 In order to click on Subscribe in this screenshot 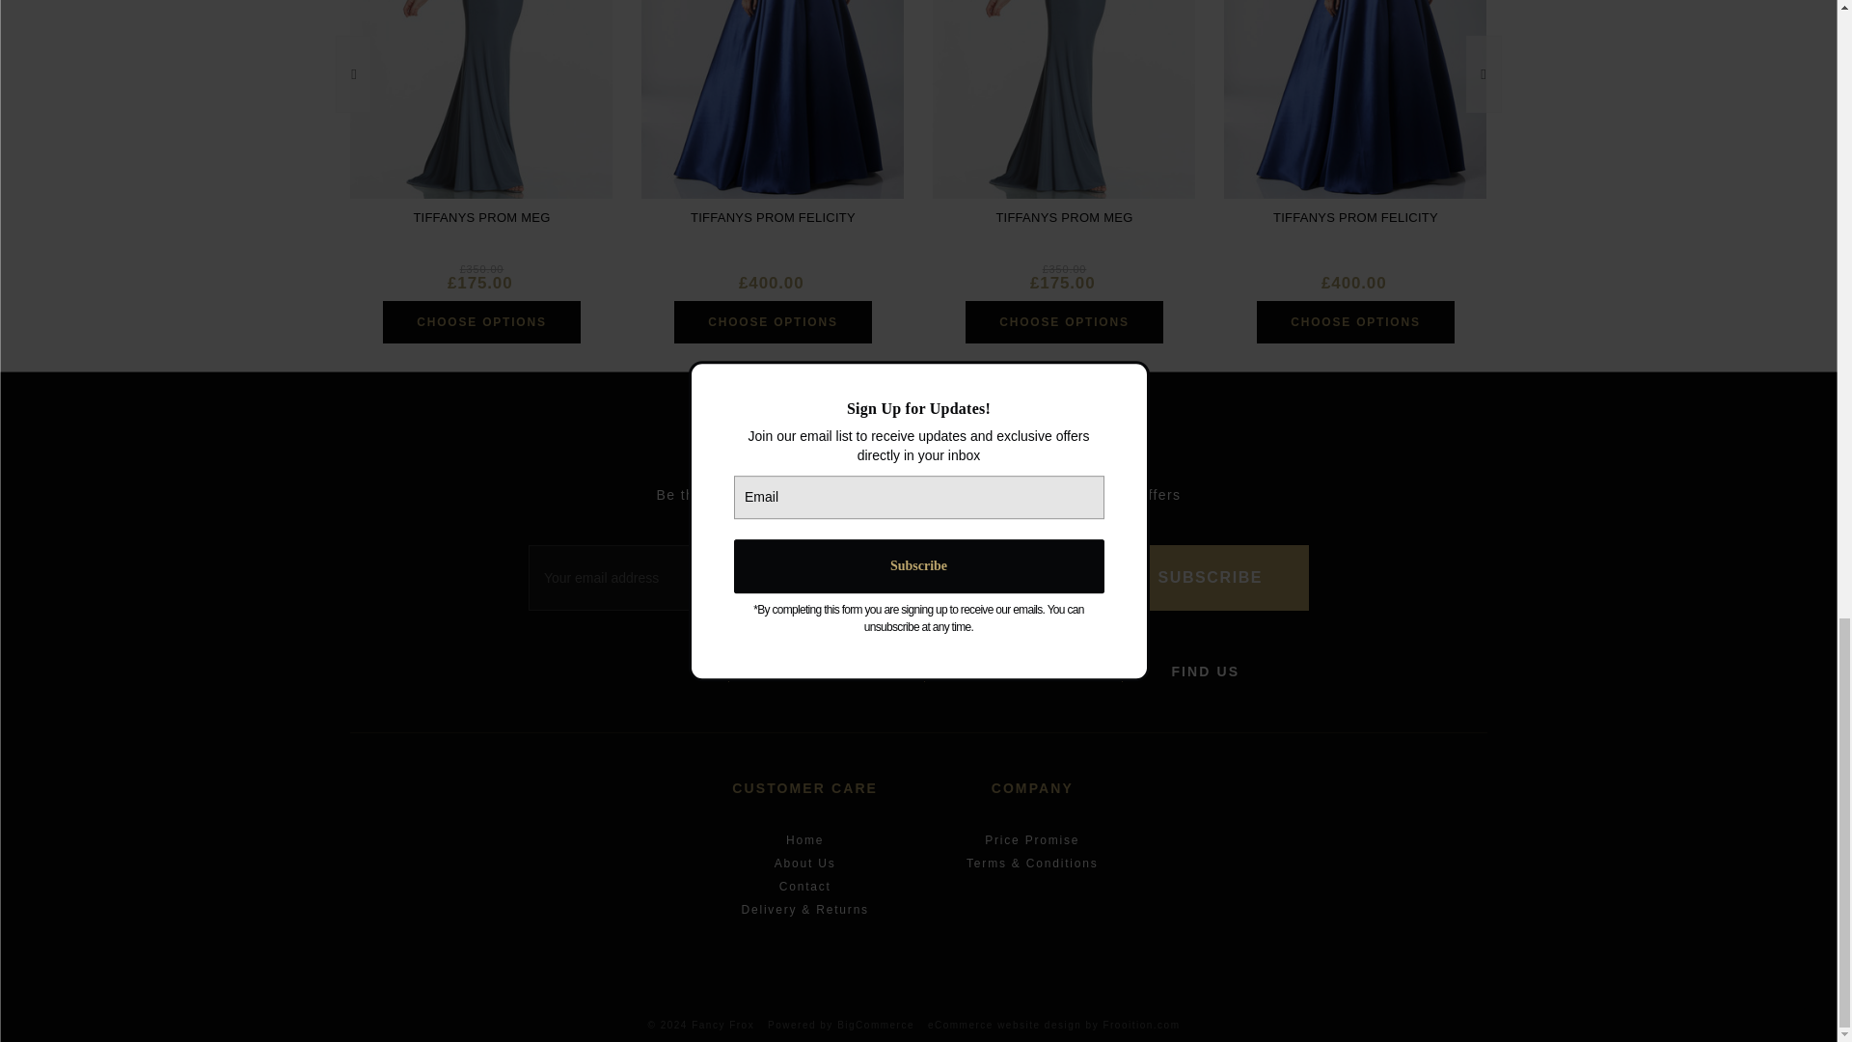, I will do `click(1210, 577)`.